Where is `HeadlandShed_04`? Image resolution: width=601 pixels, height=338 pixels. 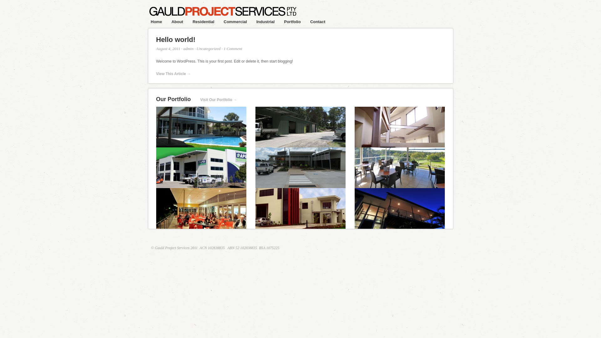
HeadlandShed_04 is located at coordinates (300, 127).